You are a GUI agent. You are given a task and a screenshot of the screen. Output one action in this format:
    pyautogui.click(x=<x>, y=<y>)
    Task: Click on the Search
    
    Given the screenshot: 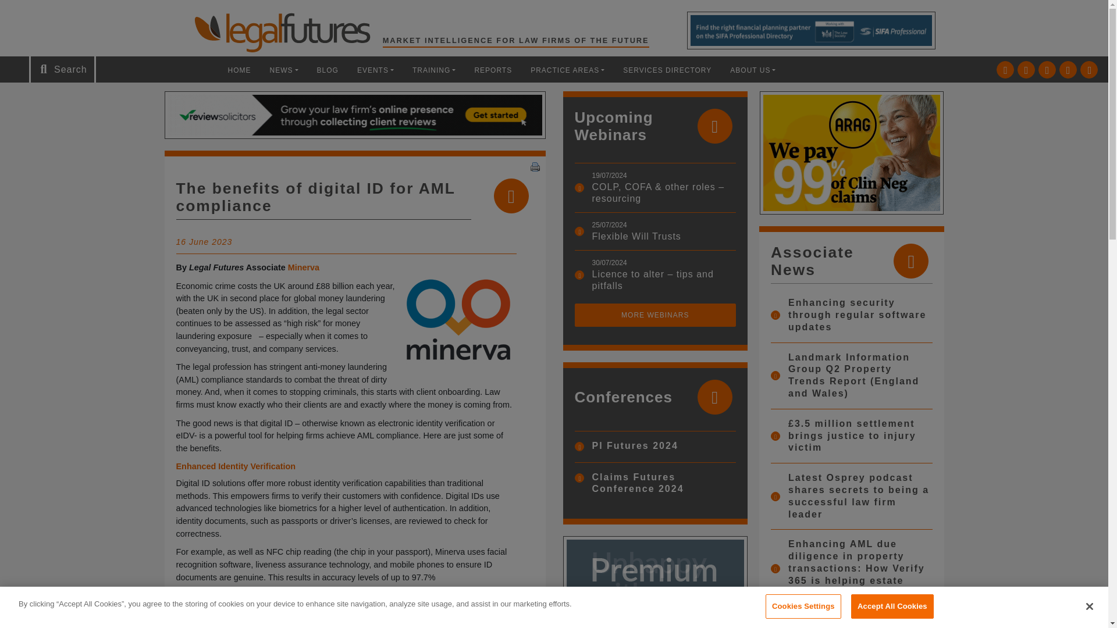 What is the action you would take?
    pyautogui.click(x=40, y=13)
    